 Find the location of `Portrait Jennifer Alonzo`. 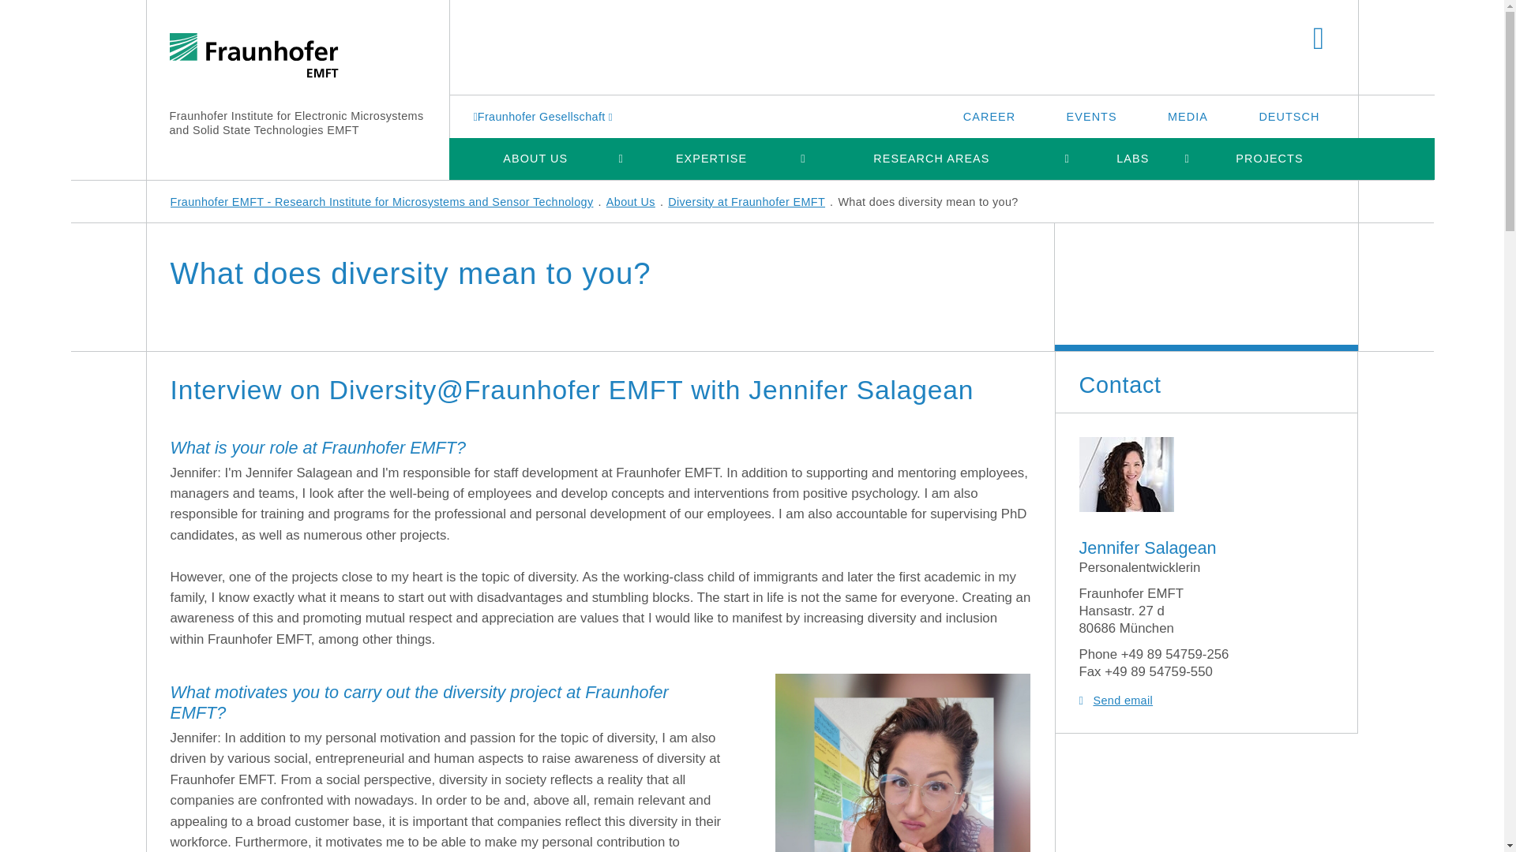

Portrait Jennifer Alonzo is located at coordinates (1126, 475).